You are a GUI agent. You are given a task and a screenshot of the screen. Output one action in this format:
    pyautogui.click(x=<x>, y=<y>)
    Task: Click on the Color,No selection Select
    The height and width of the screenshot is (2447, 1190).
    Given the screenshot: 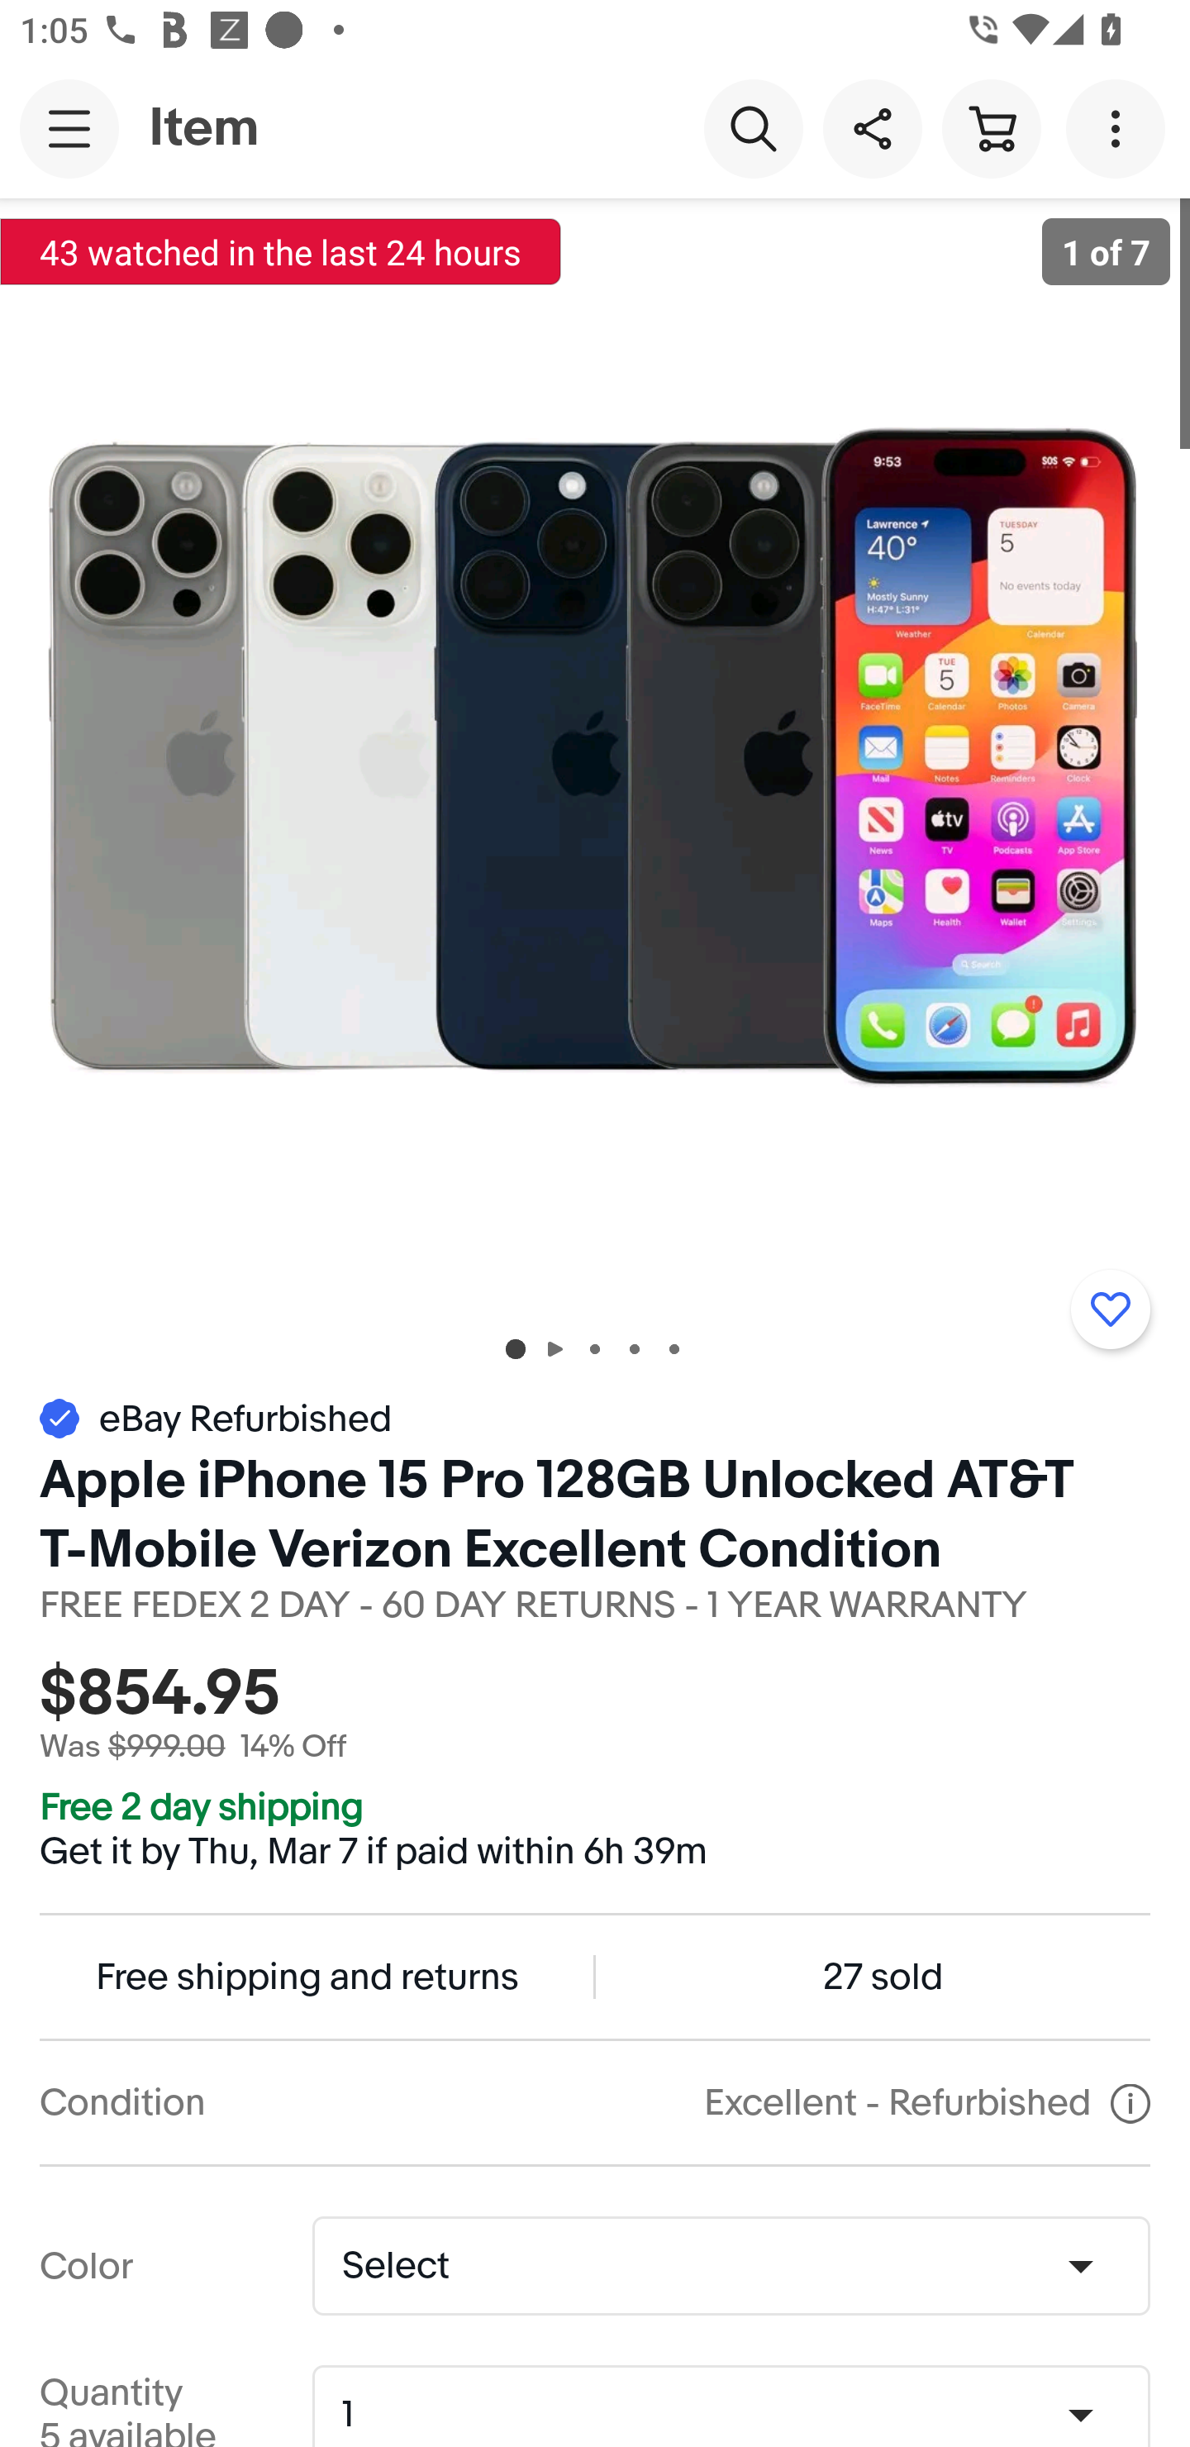 What is the action you would take?
    pyautogui.click(x=731, y=2265)
    